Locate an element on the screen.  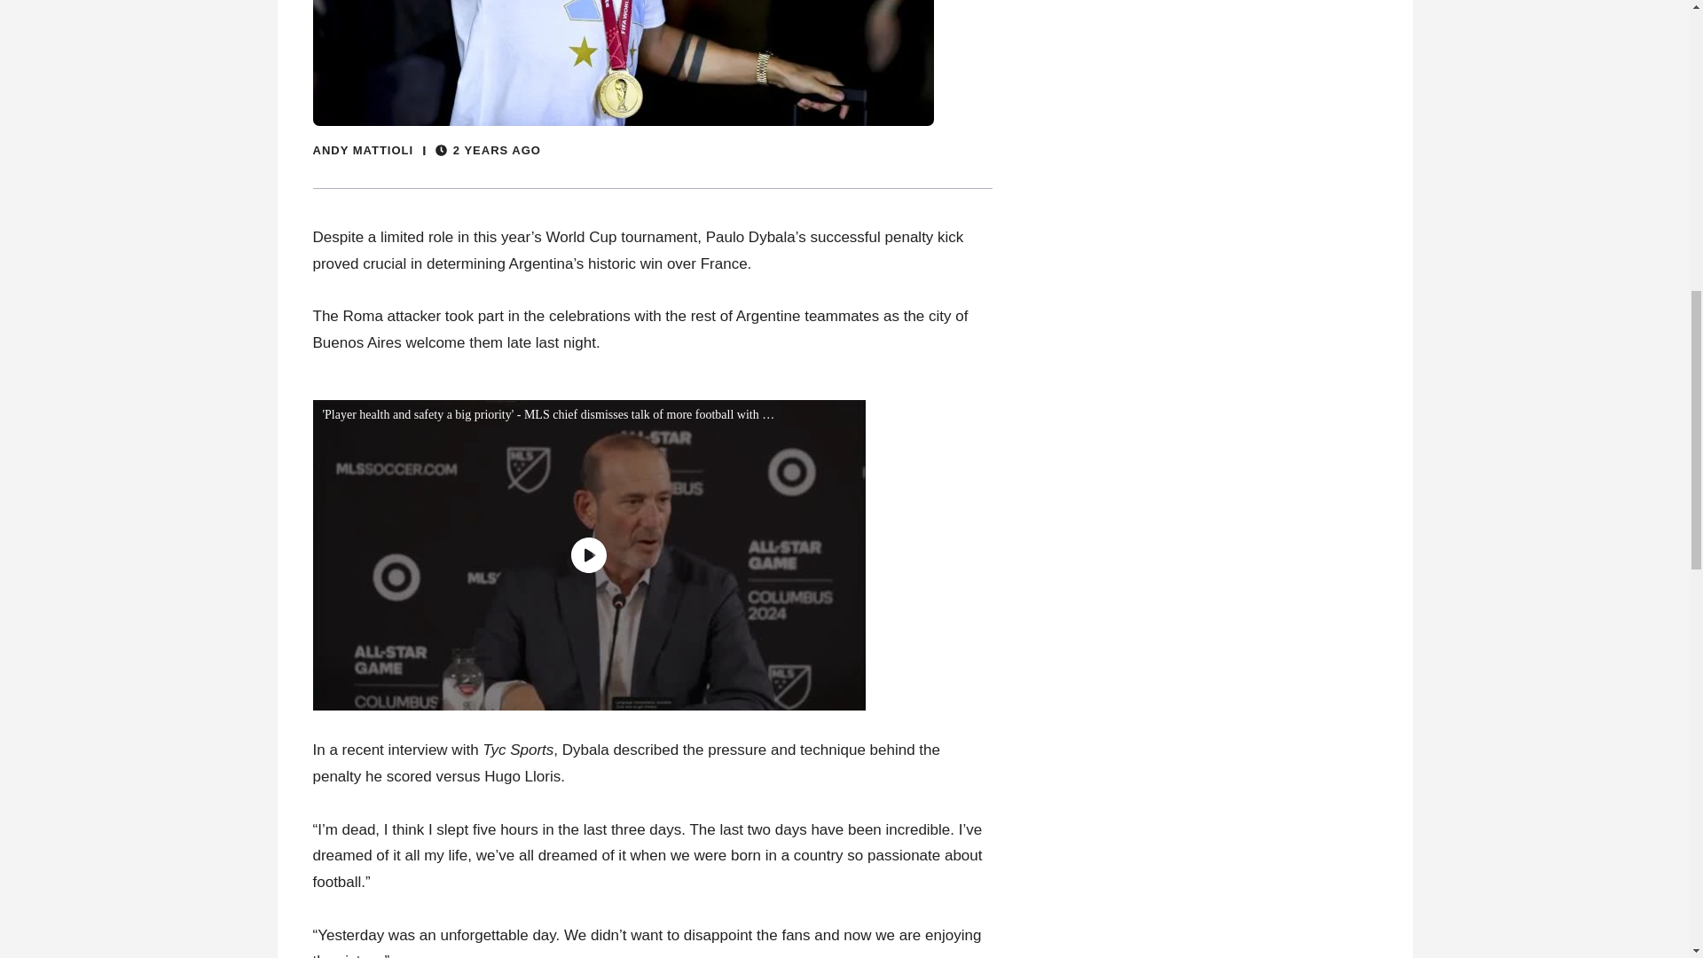
X is located at coordinates (1678, 889).